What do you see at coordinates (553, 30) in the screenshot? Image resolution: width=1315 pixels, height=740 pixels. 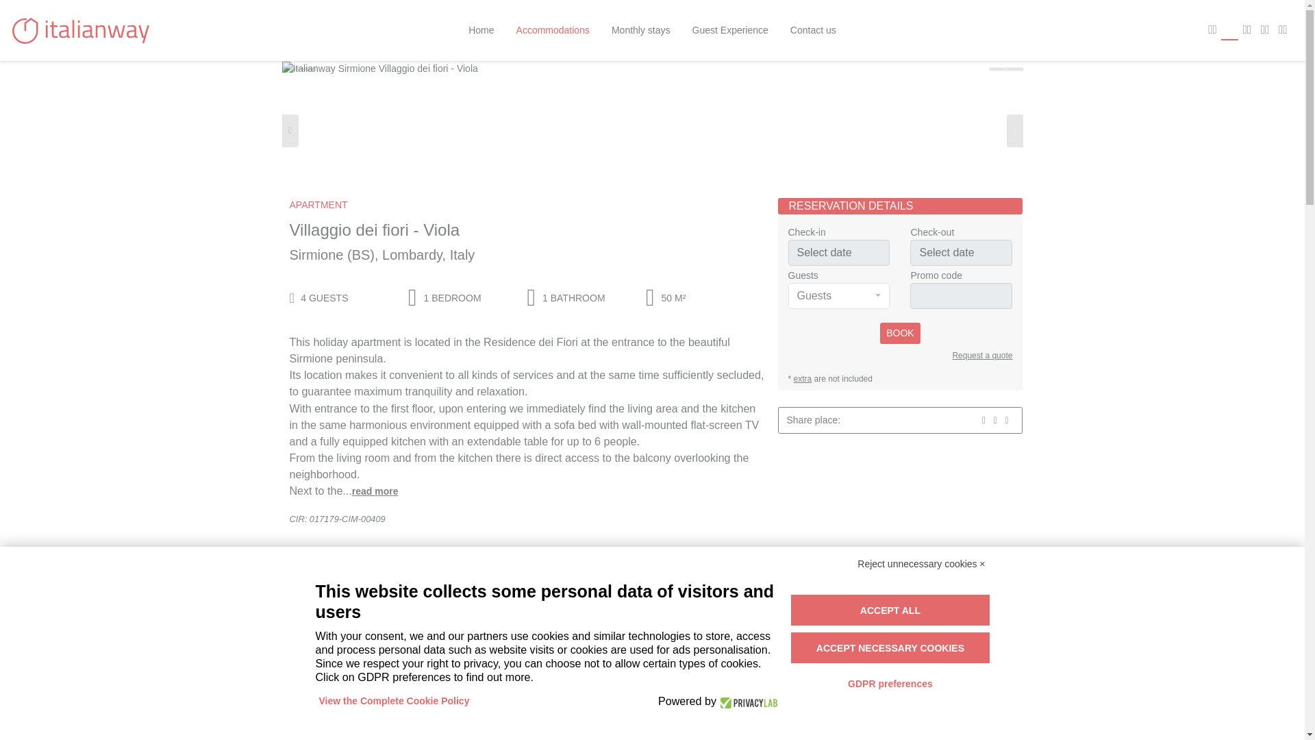 I see `Accommodations` at bounding box center [553, 30].